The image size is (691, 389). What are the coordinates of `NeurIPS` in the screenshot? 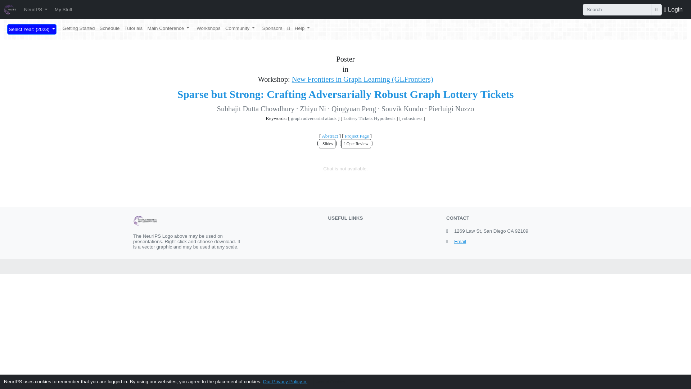 It's located at (35, 9).